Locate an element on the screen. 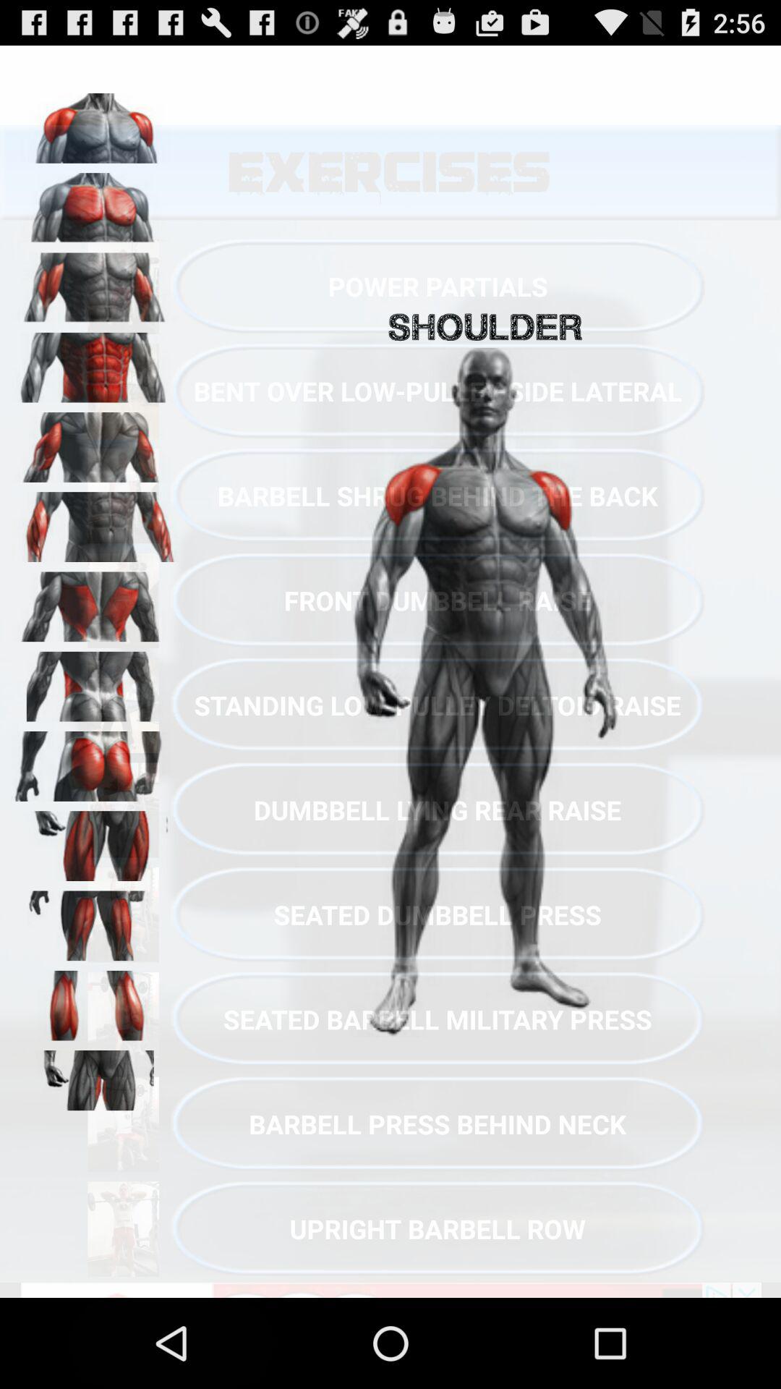 This screenshot has width=781, height=1389. shoulder is located at coordinates (95, 123).